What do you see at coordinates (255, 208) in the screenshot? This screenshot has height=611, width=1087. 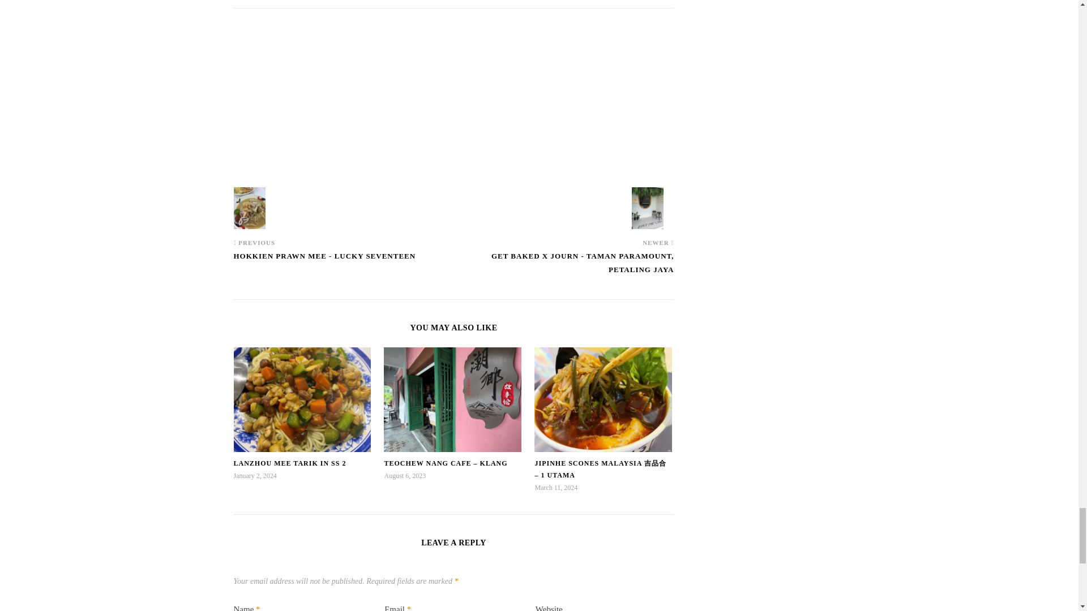 I see `Hokkien Prawn Mee - Lucky Seventeen` at bounding box center [255, 208].